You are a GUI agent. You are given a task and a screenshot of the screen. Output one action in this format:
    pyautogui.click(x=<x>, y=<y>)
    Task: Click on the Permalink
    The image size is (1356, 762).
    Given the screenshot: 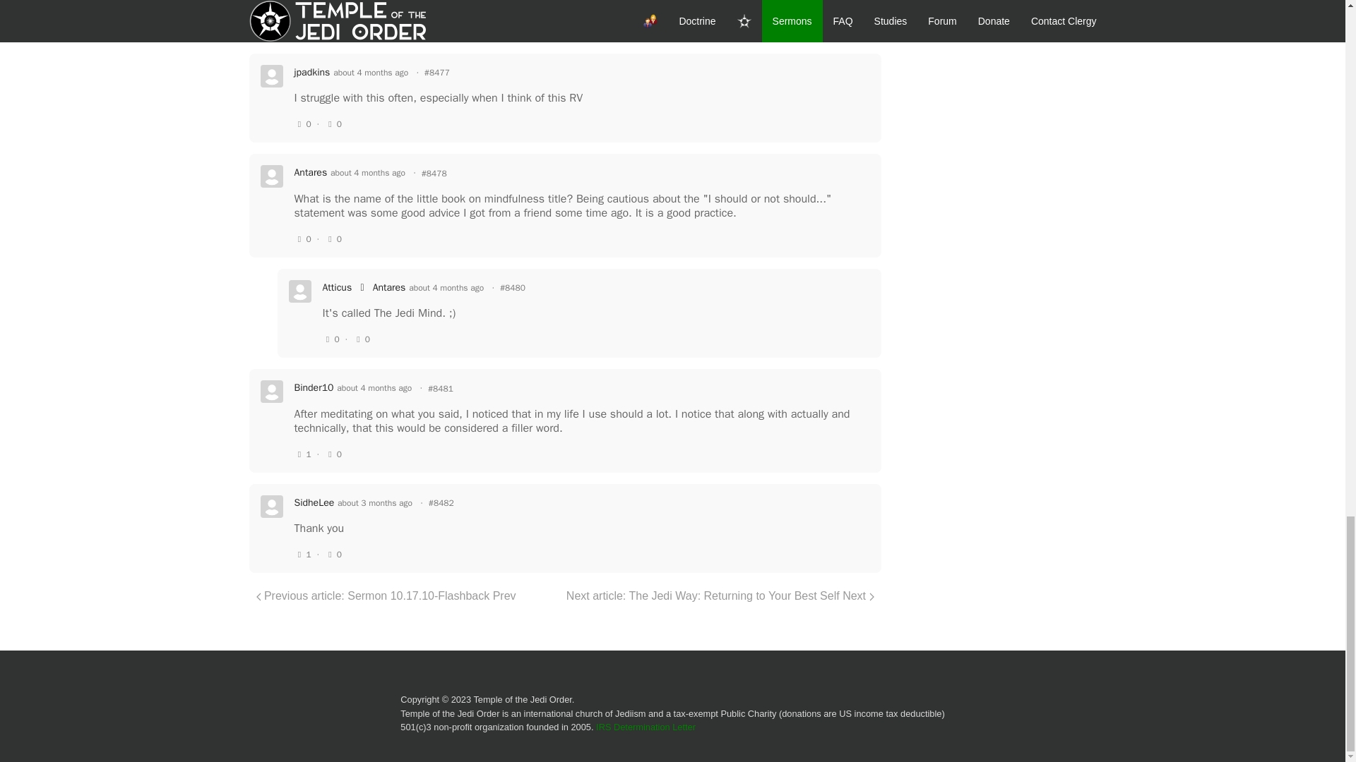 What is the action you would take?
    pyautogui.click(x=441, y=388)
    